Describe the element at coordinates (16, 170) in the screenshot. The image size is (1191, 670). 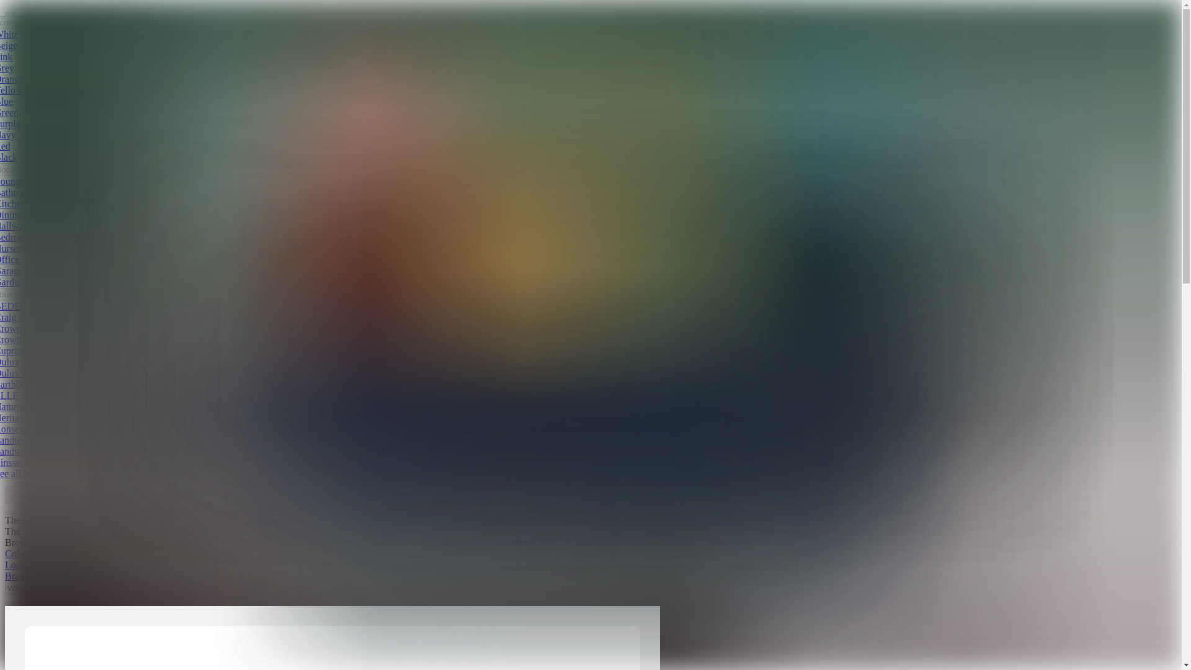
I see `location` at that location.